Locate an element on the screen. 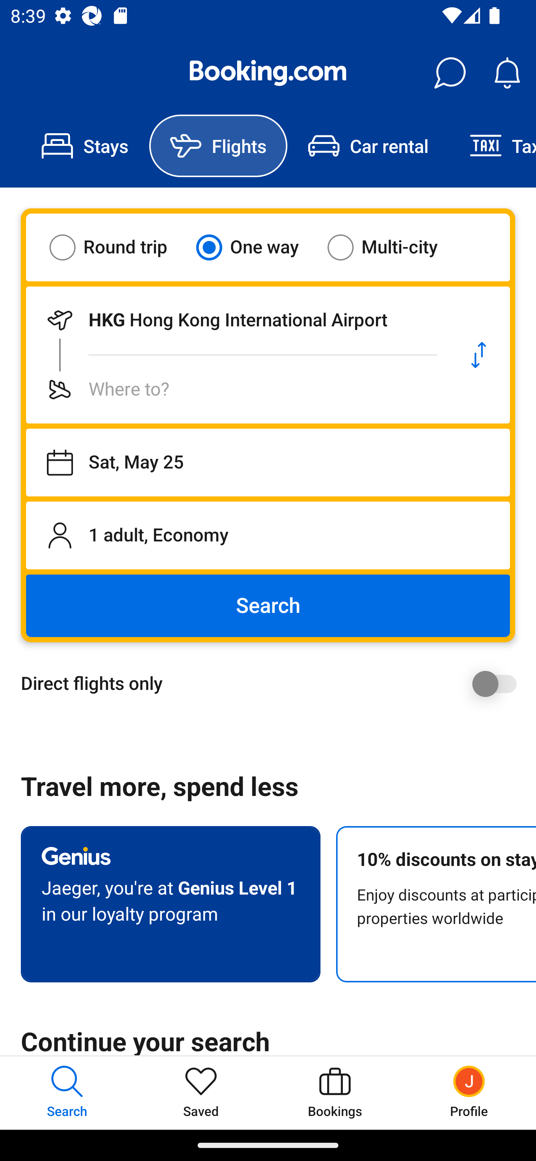 The image size is (536, 1161). 1 adult, Economy is located at coordinates (268, 535).